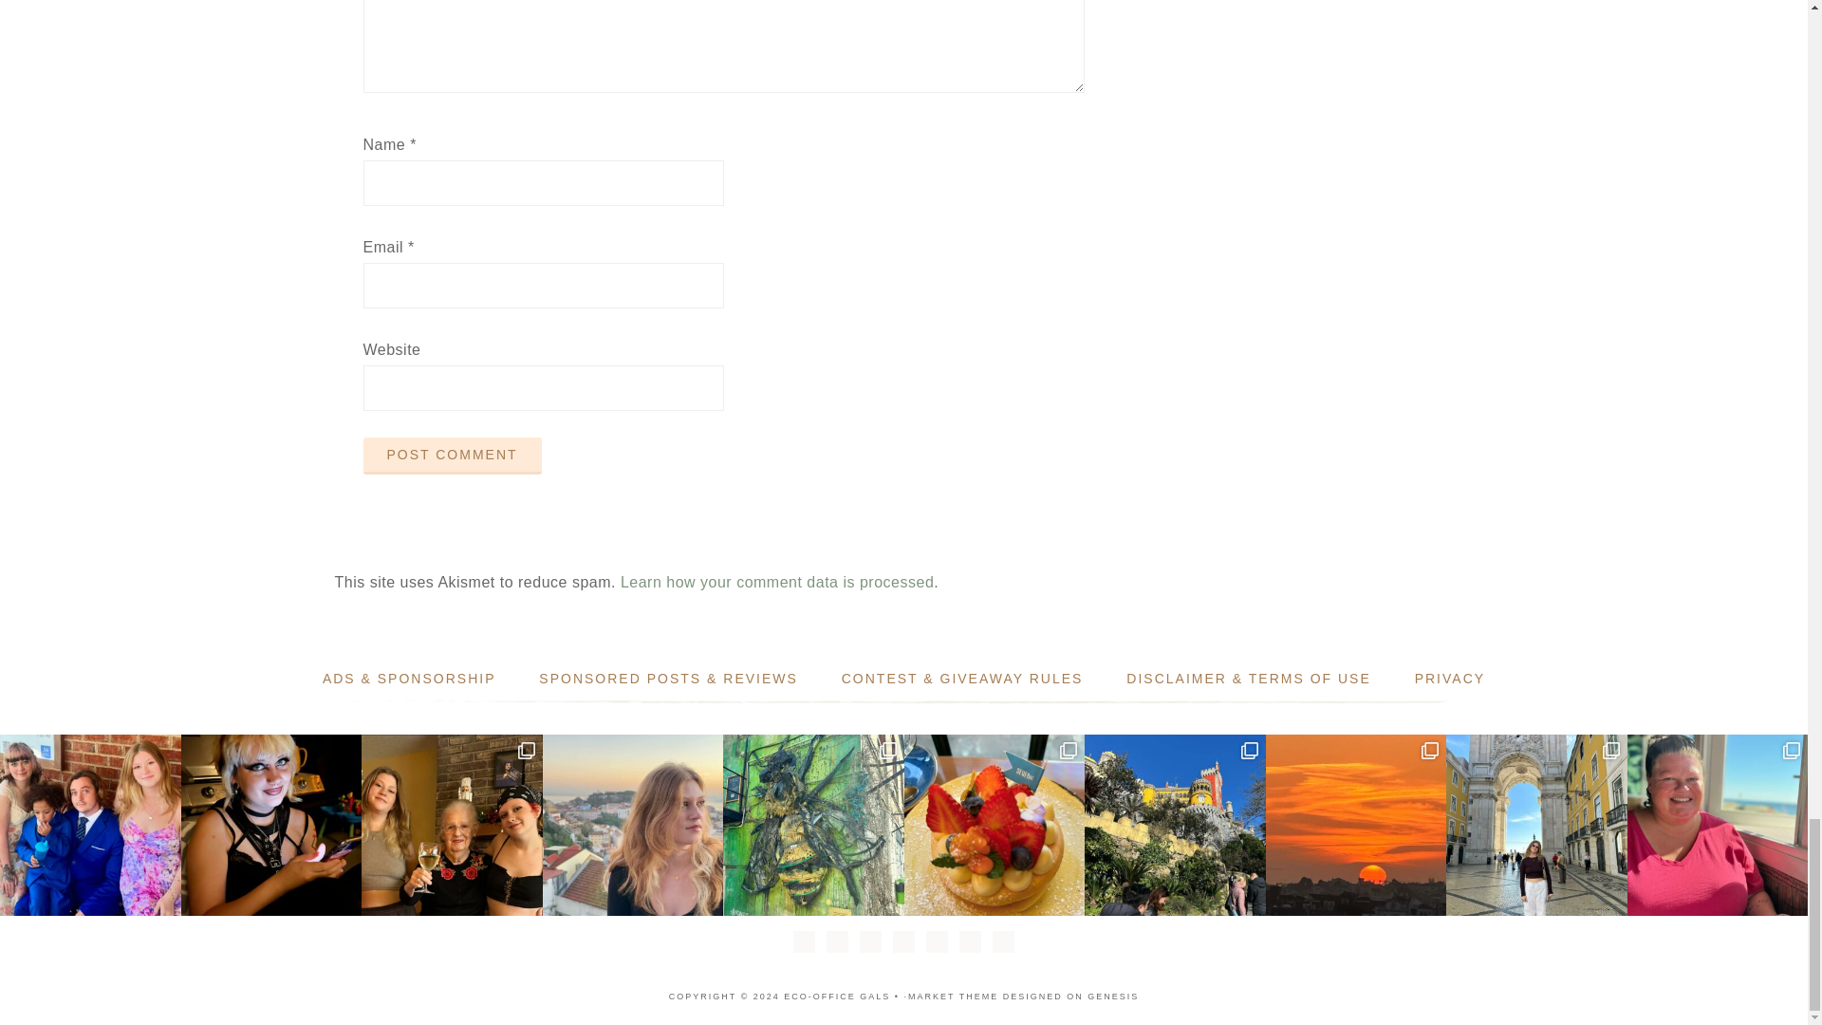 This screenshot has height=1025, width=1822. What do you see at coordinates (452, 456) in the screenshot?
I see `Post Comment` at bounding box center [452, 456].